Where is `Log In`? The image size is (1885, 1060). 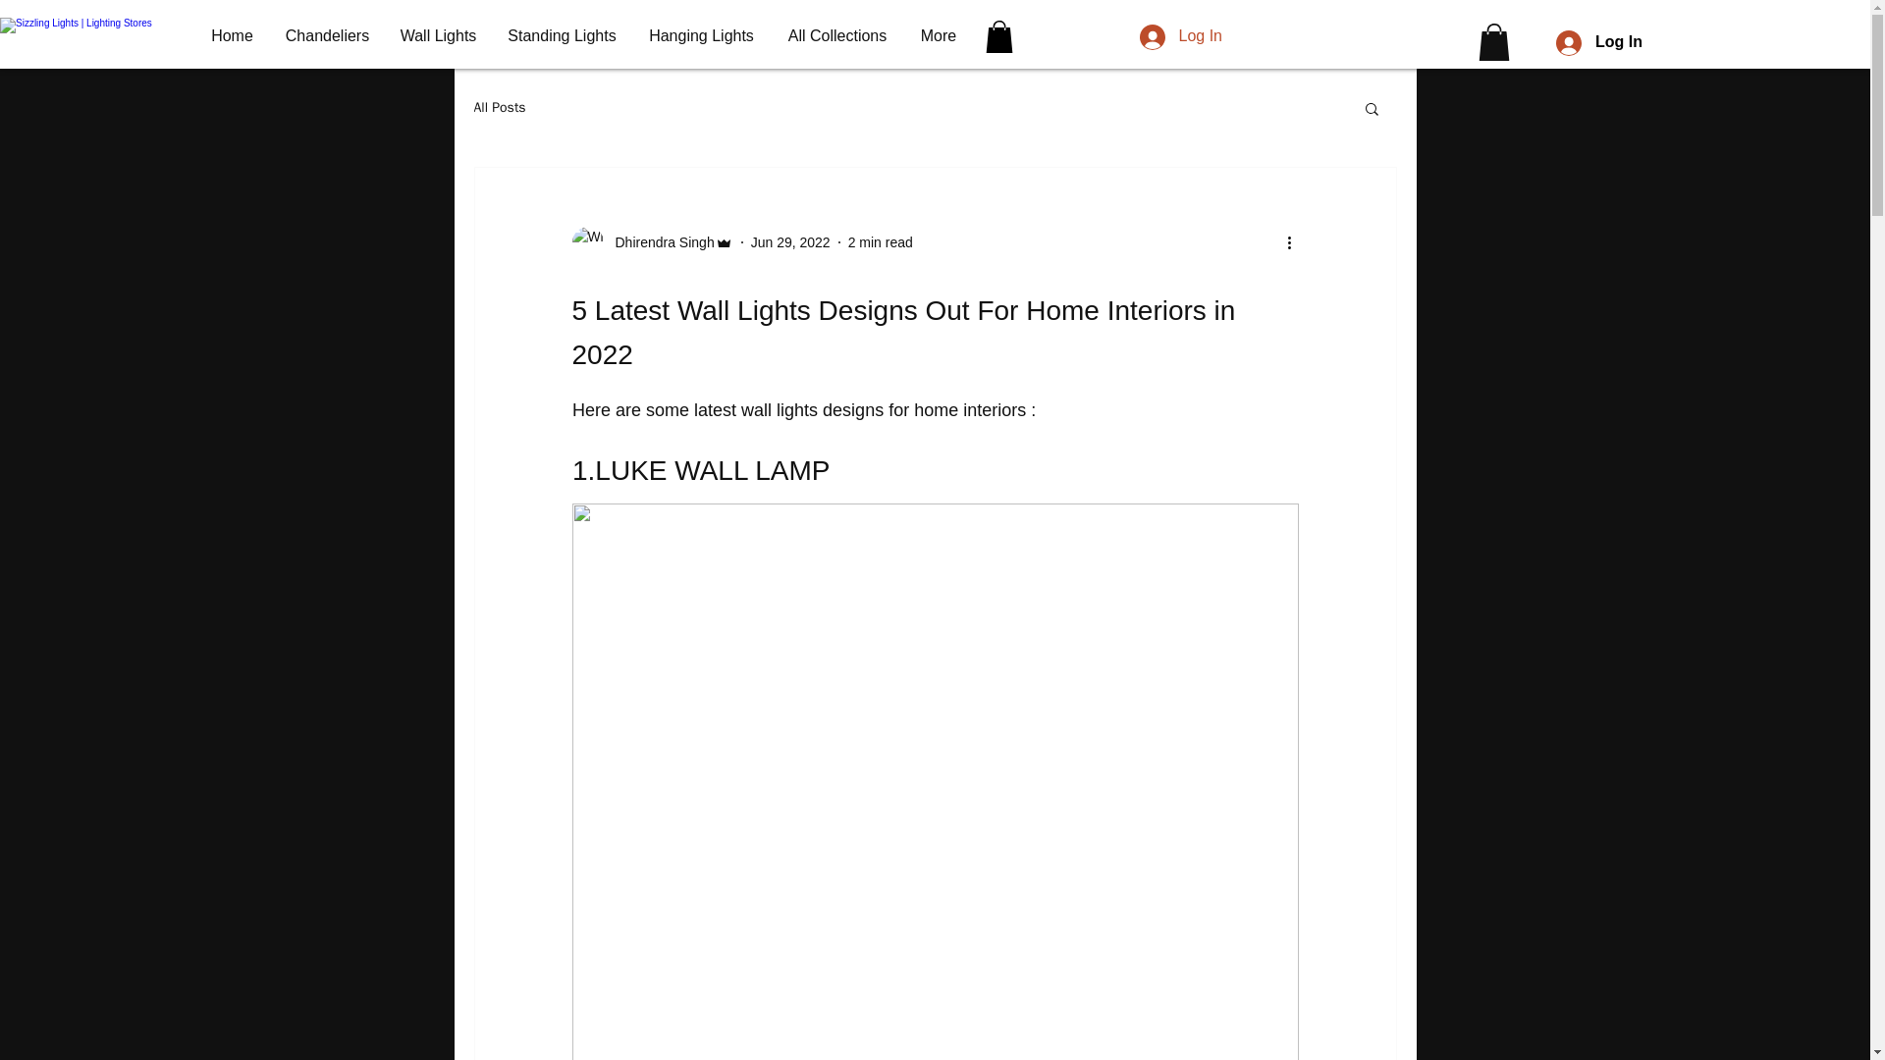 Log In is located at coordinates (1180, 36).